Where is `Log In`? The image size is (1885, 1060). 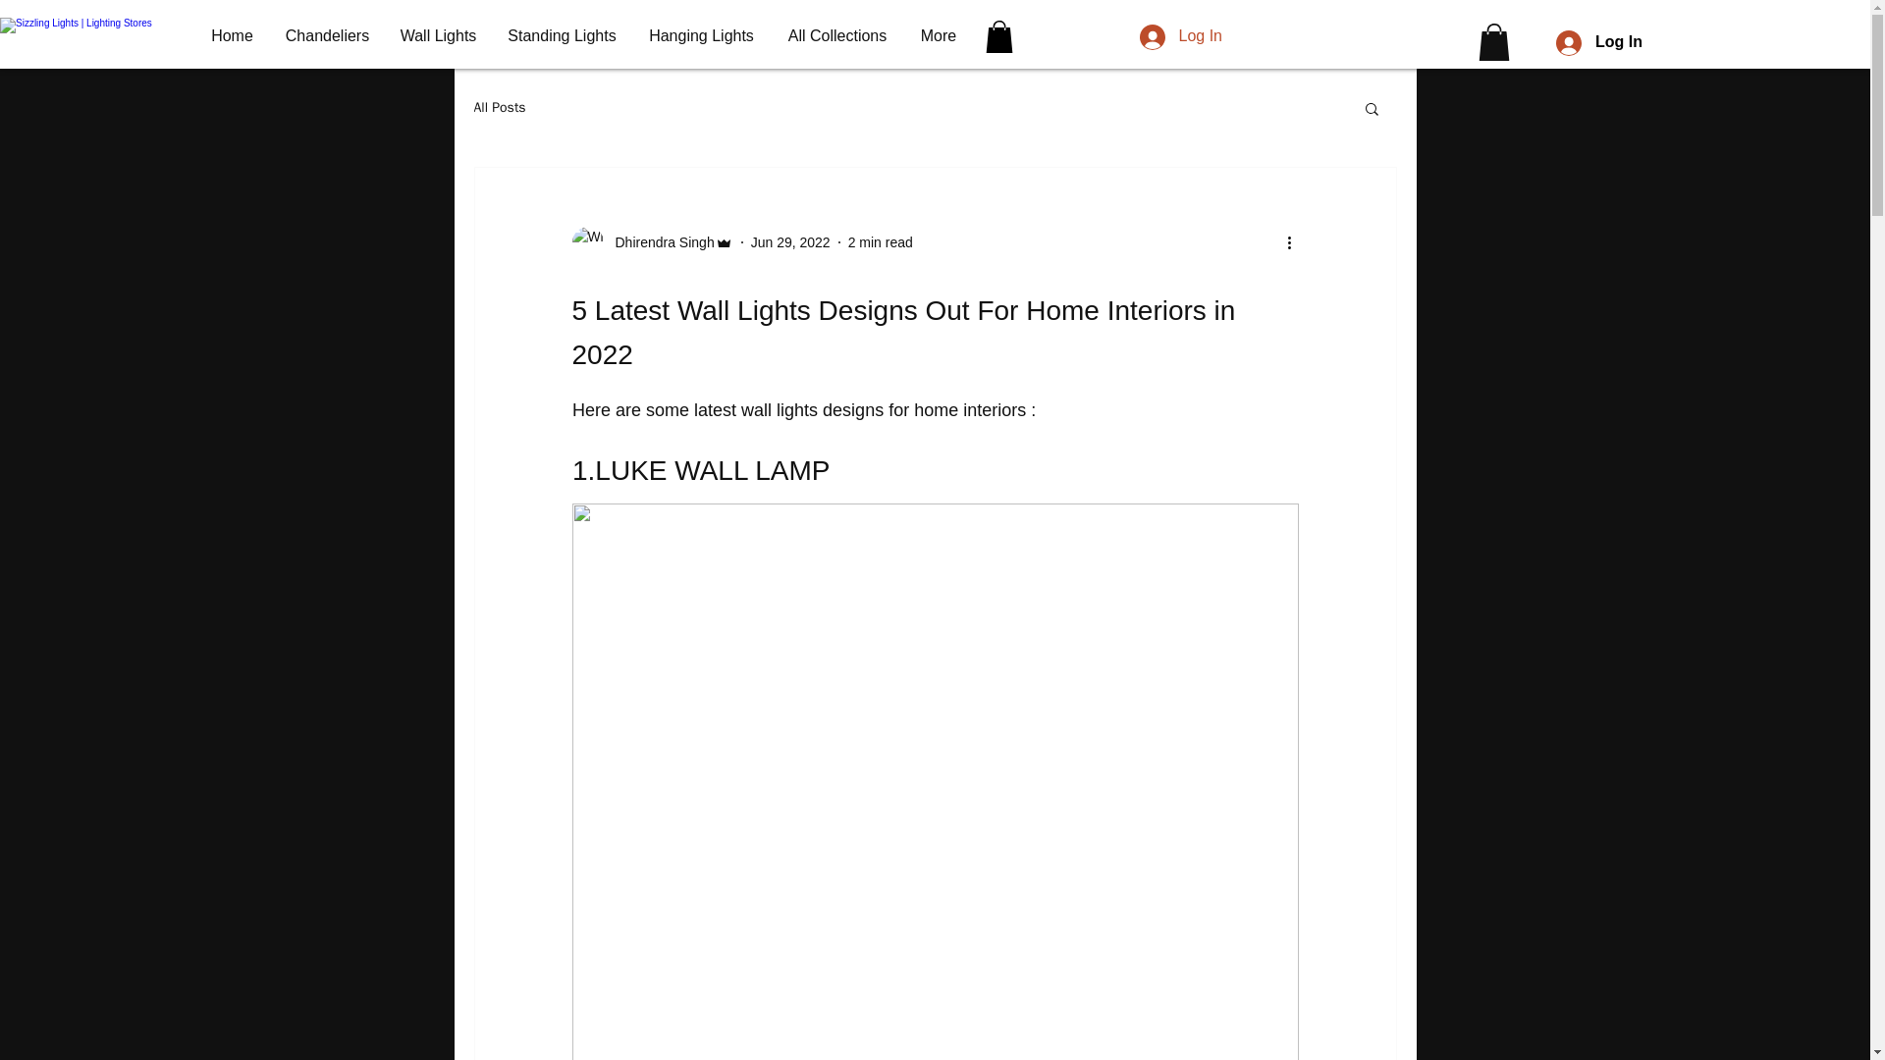 Log In is located at coordinates (1180, 36).